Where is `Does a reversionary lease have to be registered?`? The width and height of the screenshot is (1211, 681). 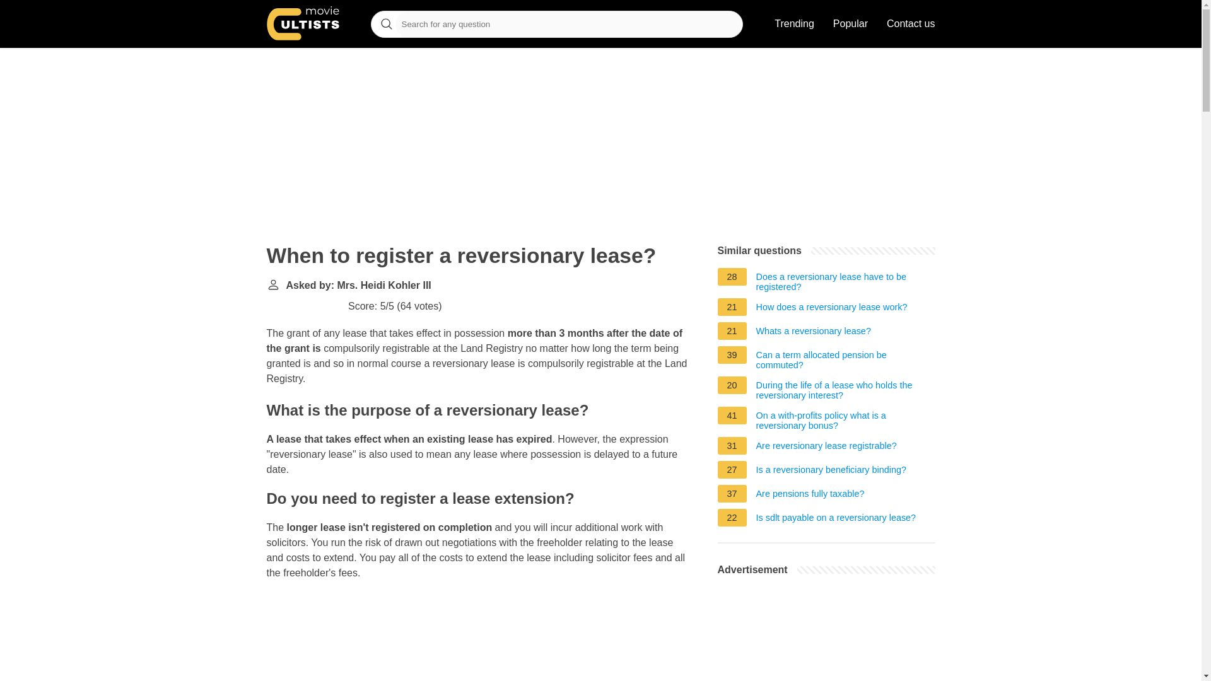 Does a reversionary lease have to be registered? is located at coordinates (845, 281).